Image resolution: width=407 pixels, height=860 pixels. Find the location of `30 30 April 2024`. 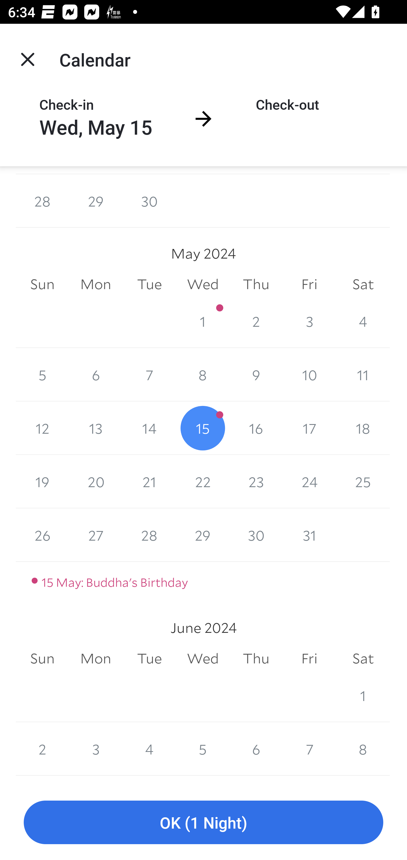

30 30 April 2024 is located at coordinates (149, 201).